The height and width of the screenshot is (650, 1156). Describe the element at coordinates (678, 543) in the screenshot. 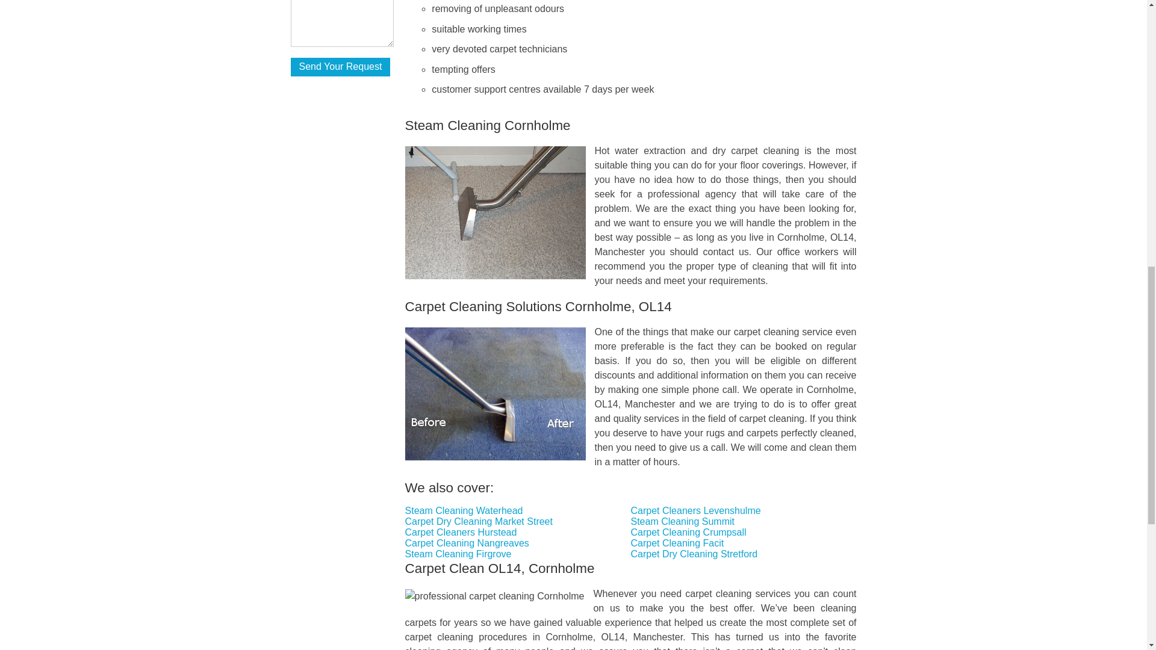

I see `Carpet Cleaning Facit` at that location.